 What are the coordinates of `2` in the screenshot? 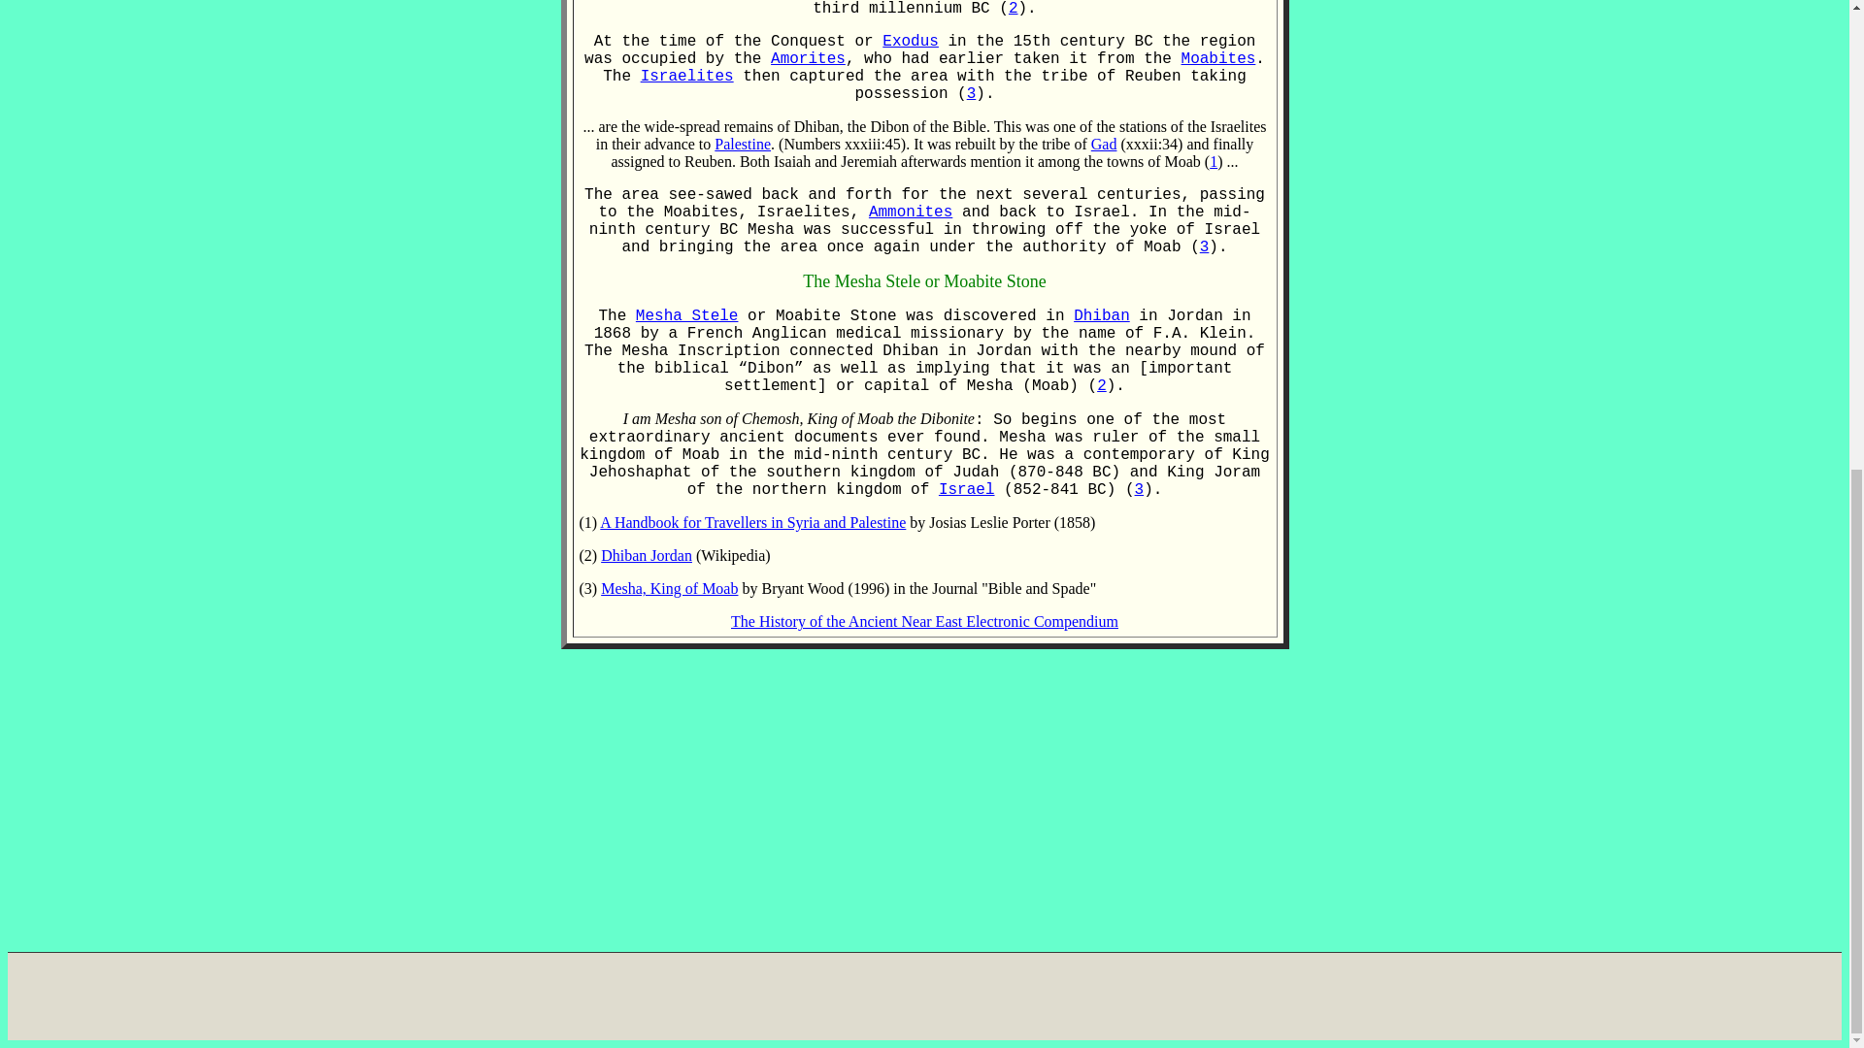 It's located at (1013, 9).